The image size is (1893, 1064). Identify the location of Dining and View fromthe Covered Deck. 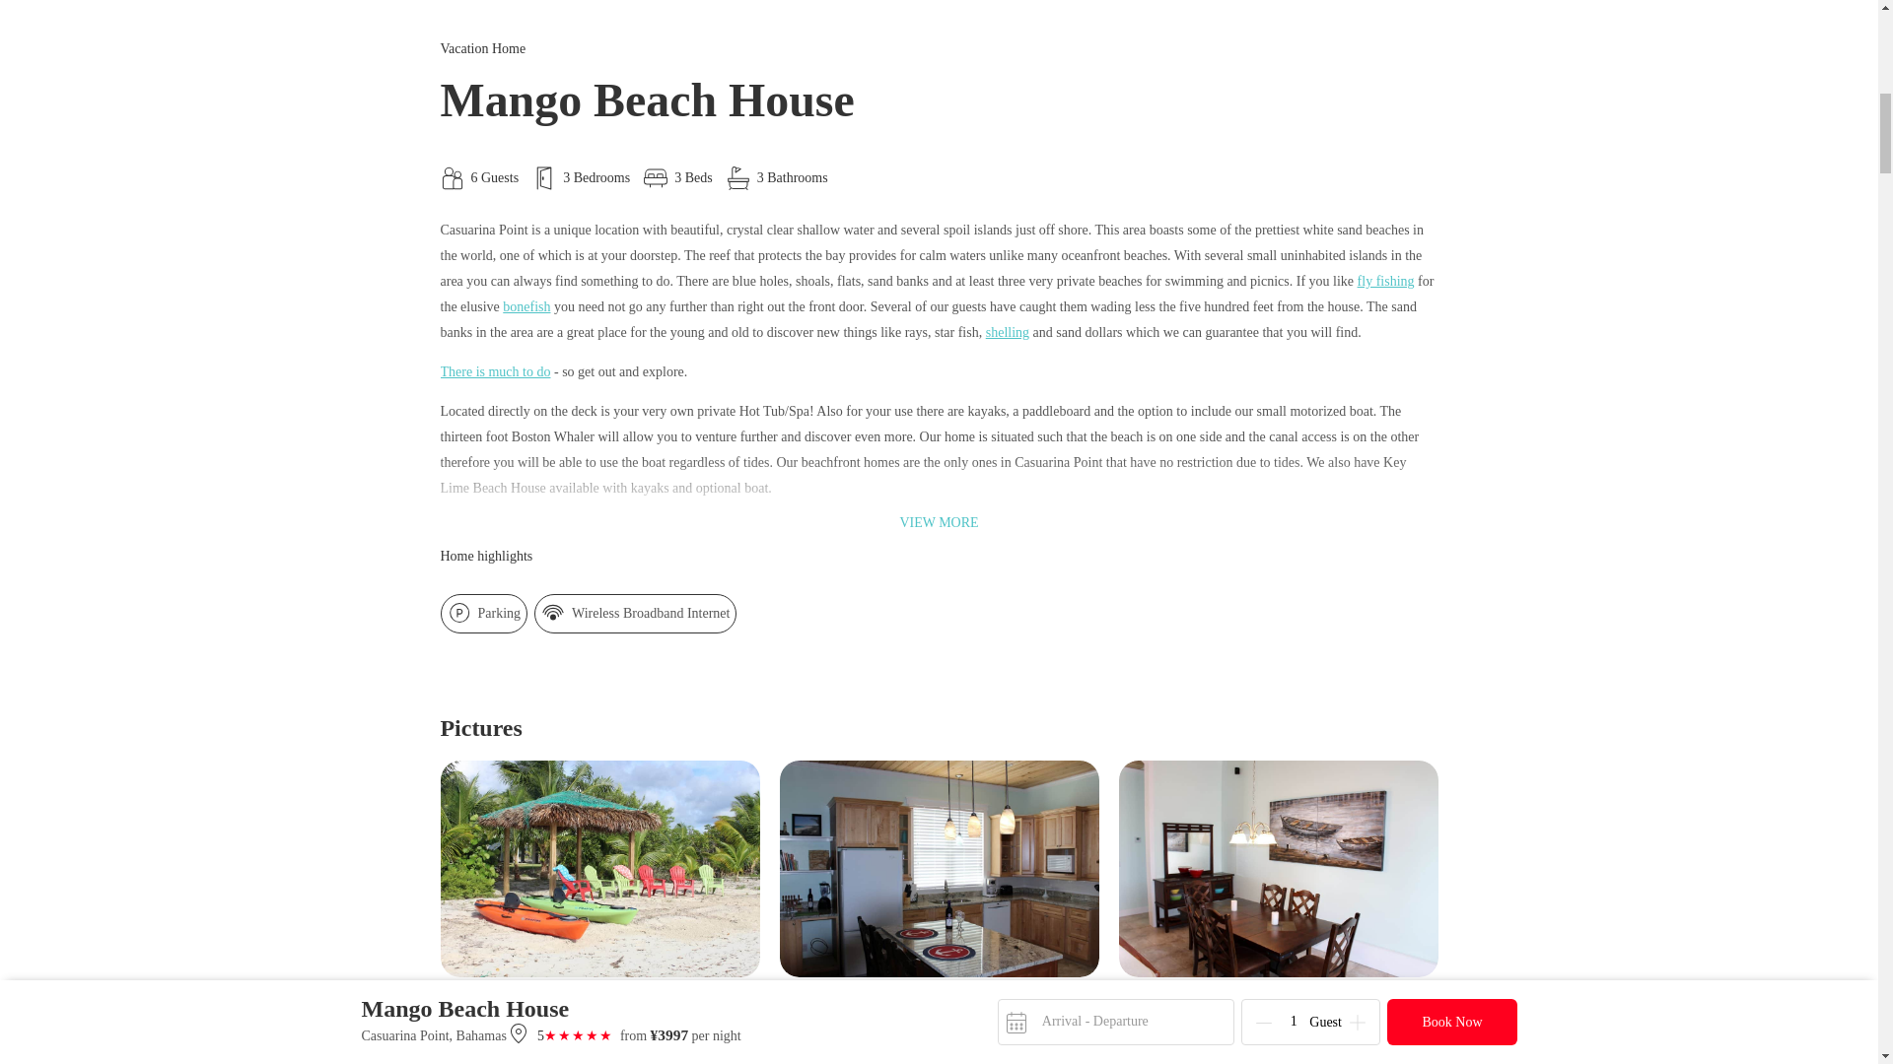
(1278, 1040).